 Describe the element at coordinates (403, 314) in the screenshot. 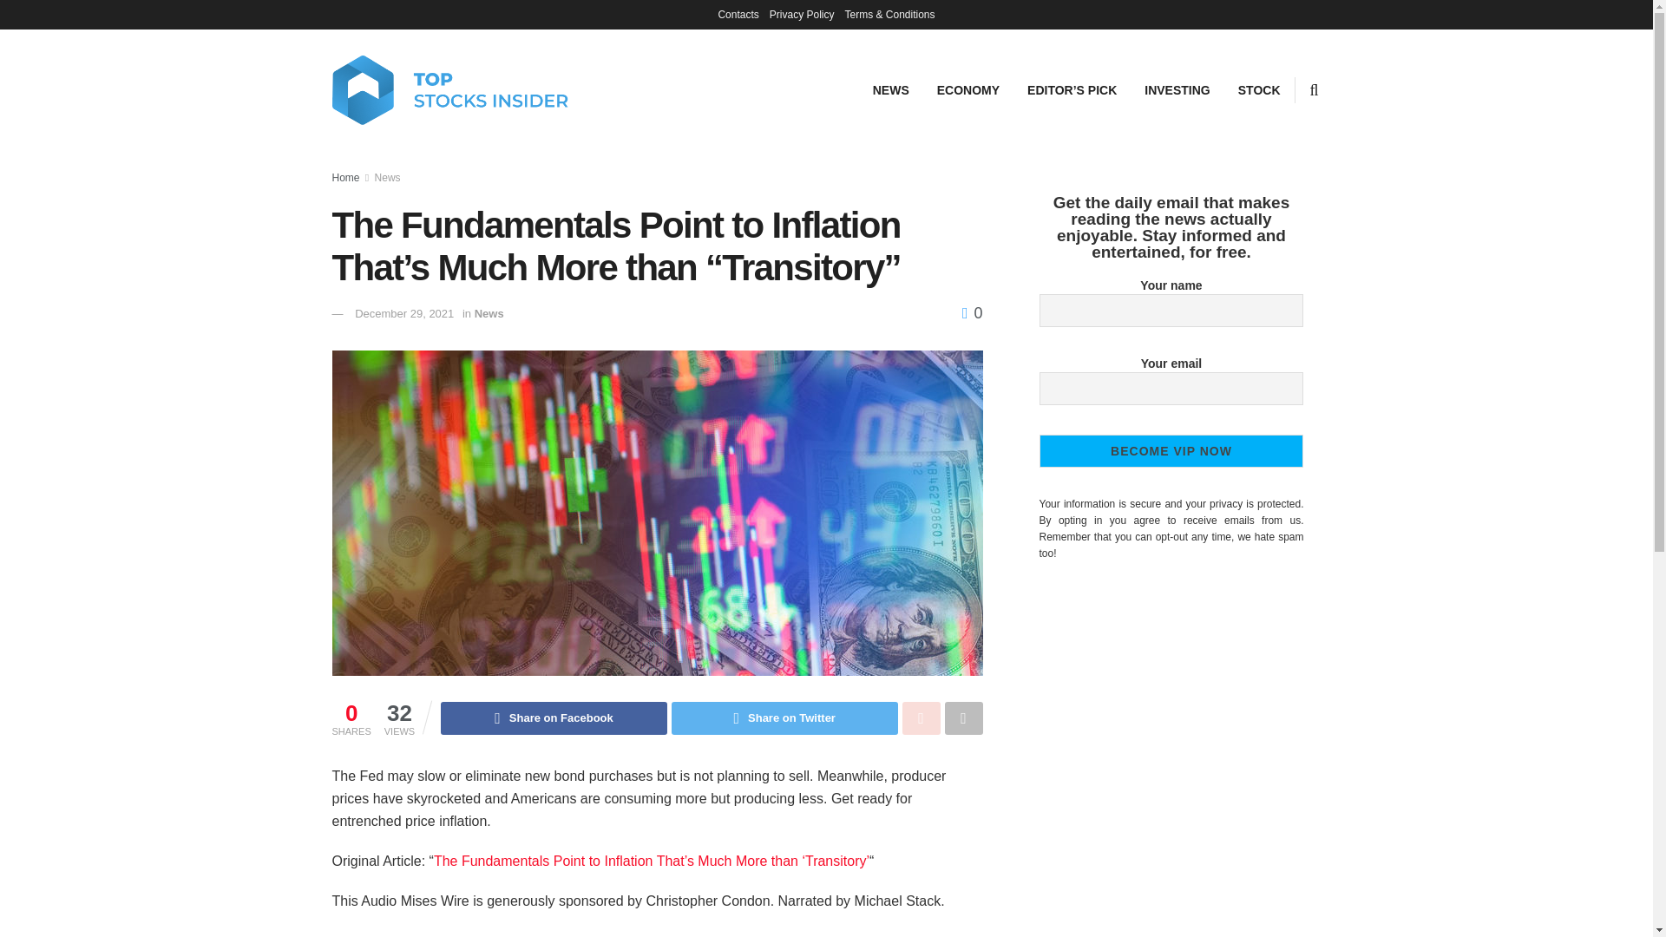

I see `December 29, 2021` at that location.